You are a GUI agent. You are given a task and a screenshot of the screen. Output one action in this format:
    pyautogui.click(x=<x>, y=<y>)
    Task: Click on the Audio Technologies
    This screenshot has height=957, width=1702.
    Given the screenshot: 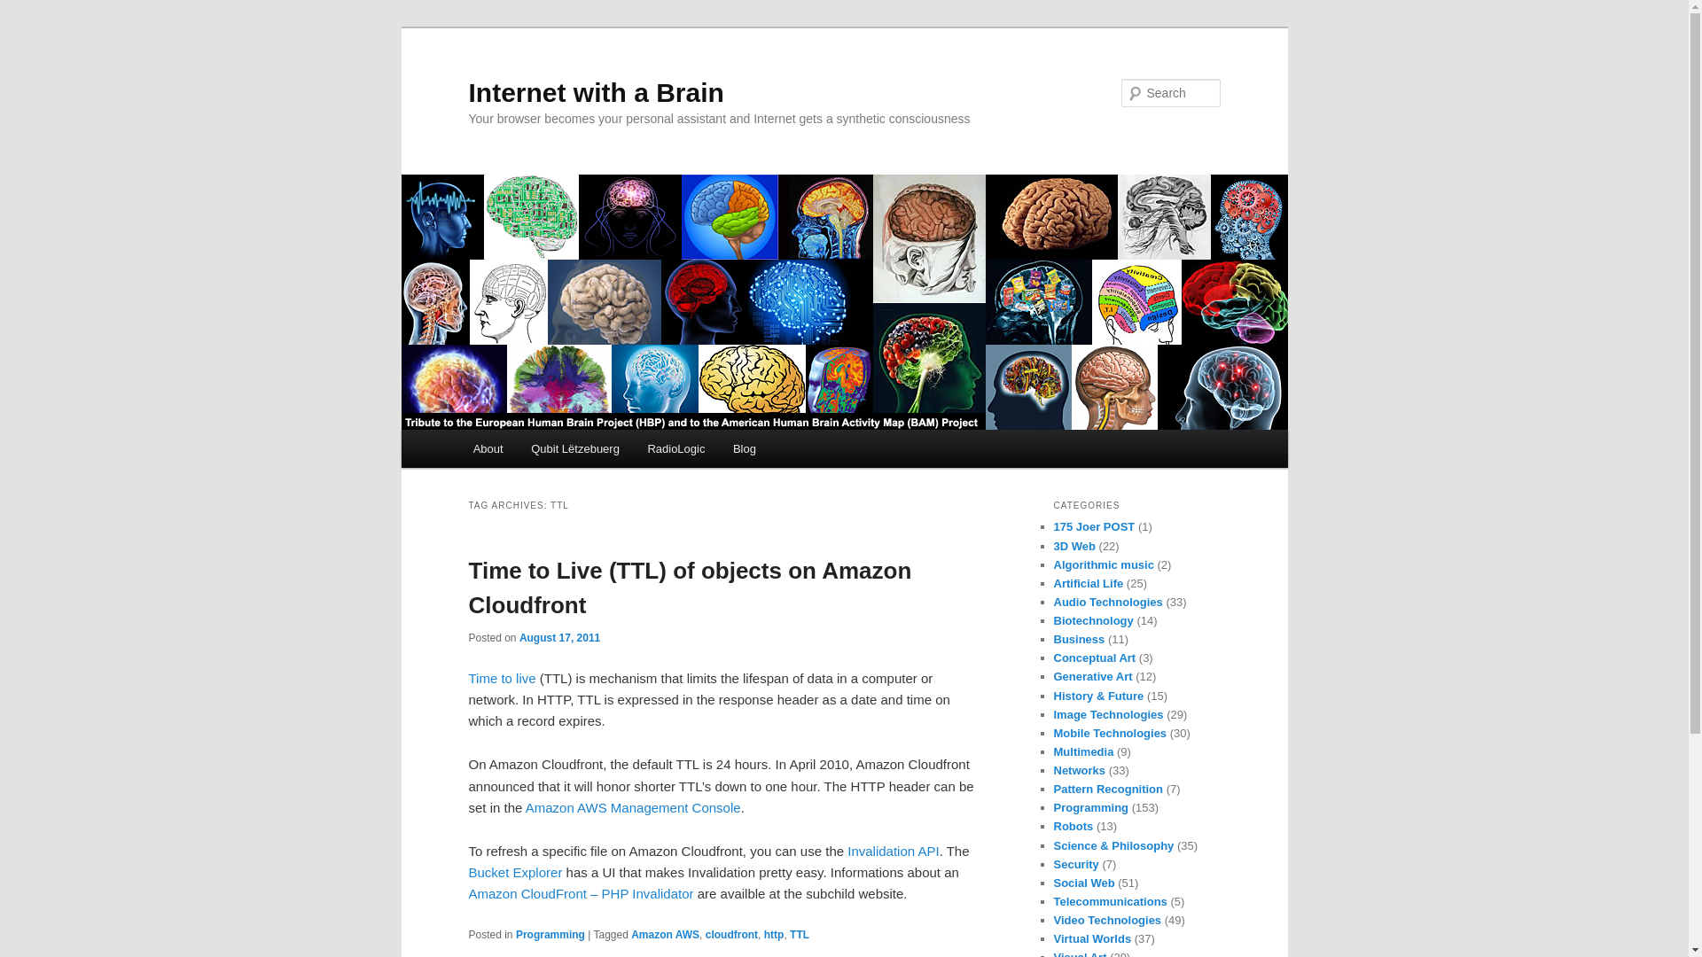 What is the action you would take?
    pyautogui.click(x=1108, y=601)
    